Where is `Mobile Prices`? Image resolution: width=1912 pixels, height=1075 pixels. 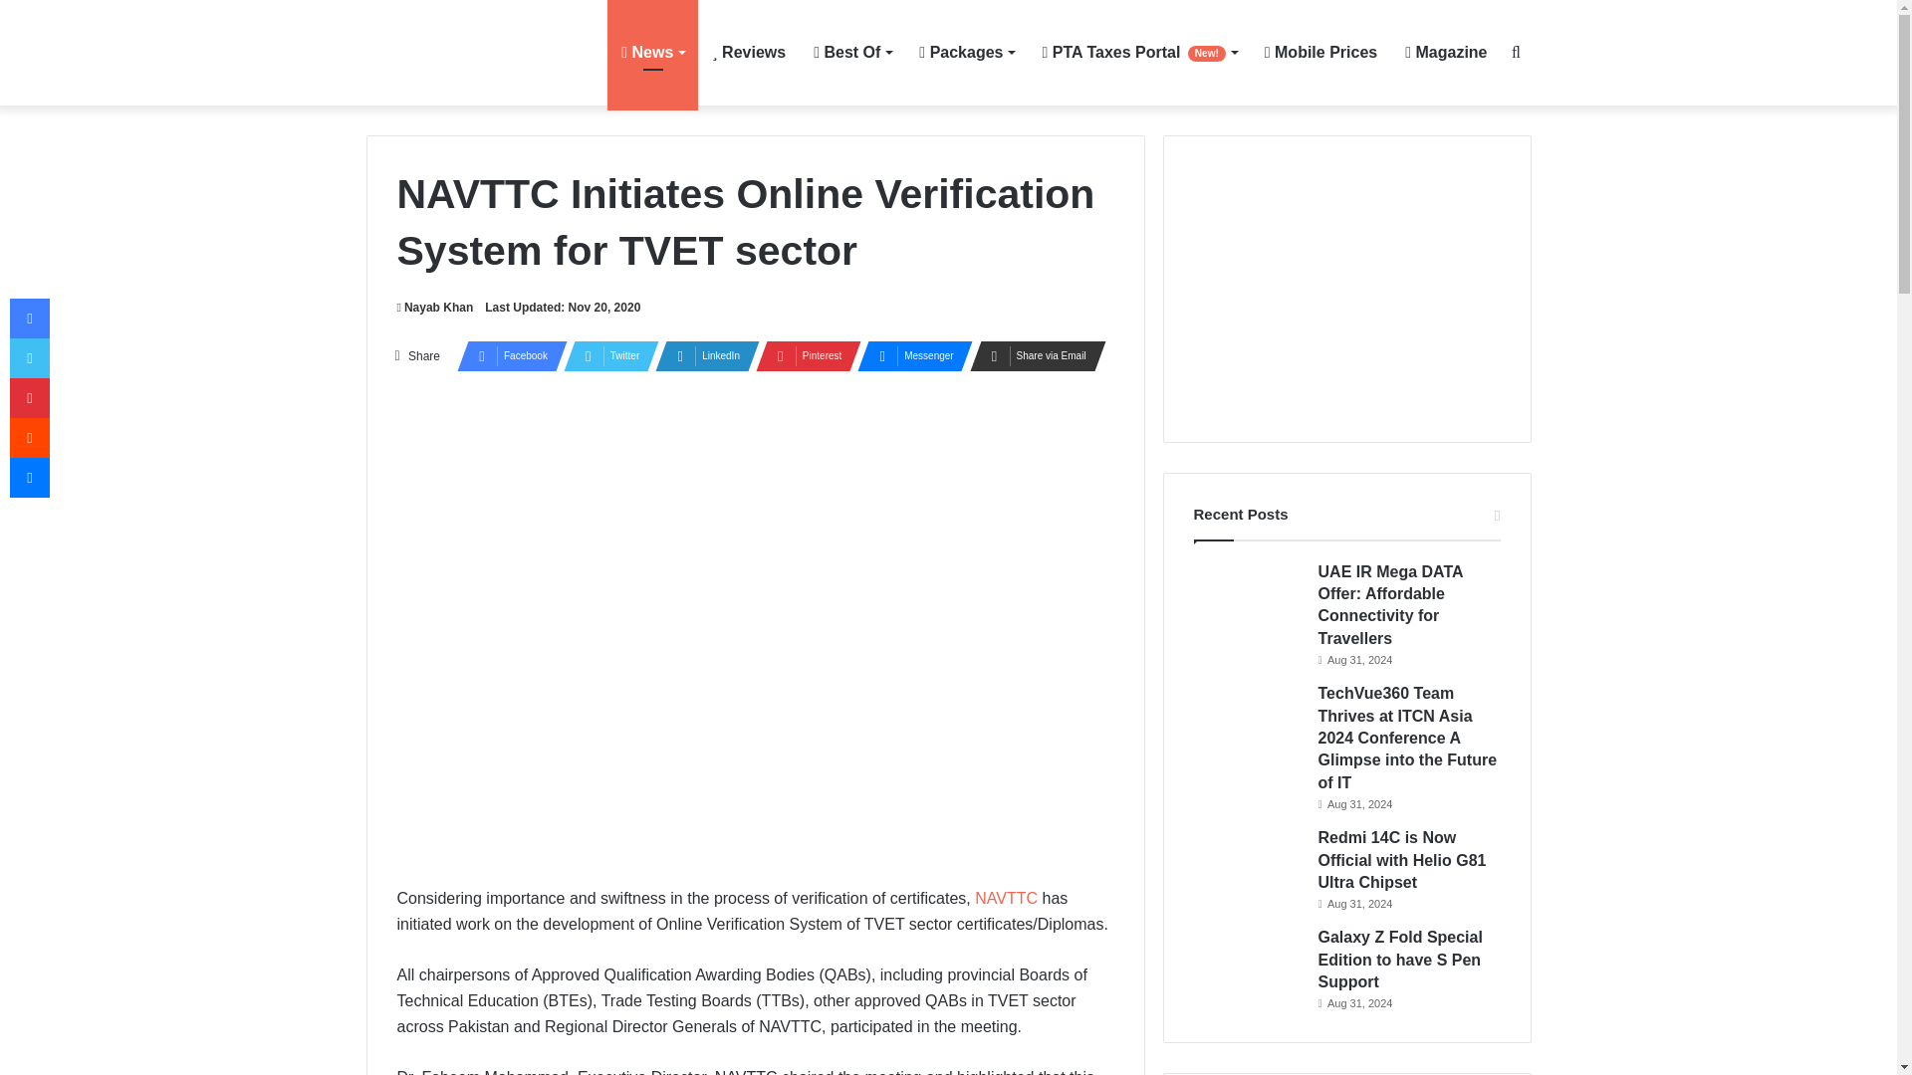
Mobile Prices is located at coordinates (1320, 52).